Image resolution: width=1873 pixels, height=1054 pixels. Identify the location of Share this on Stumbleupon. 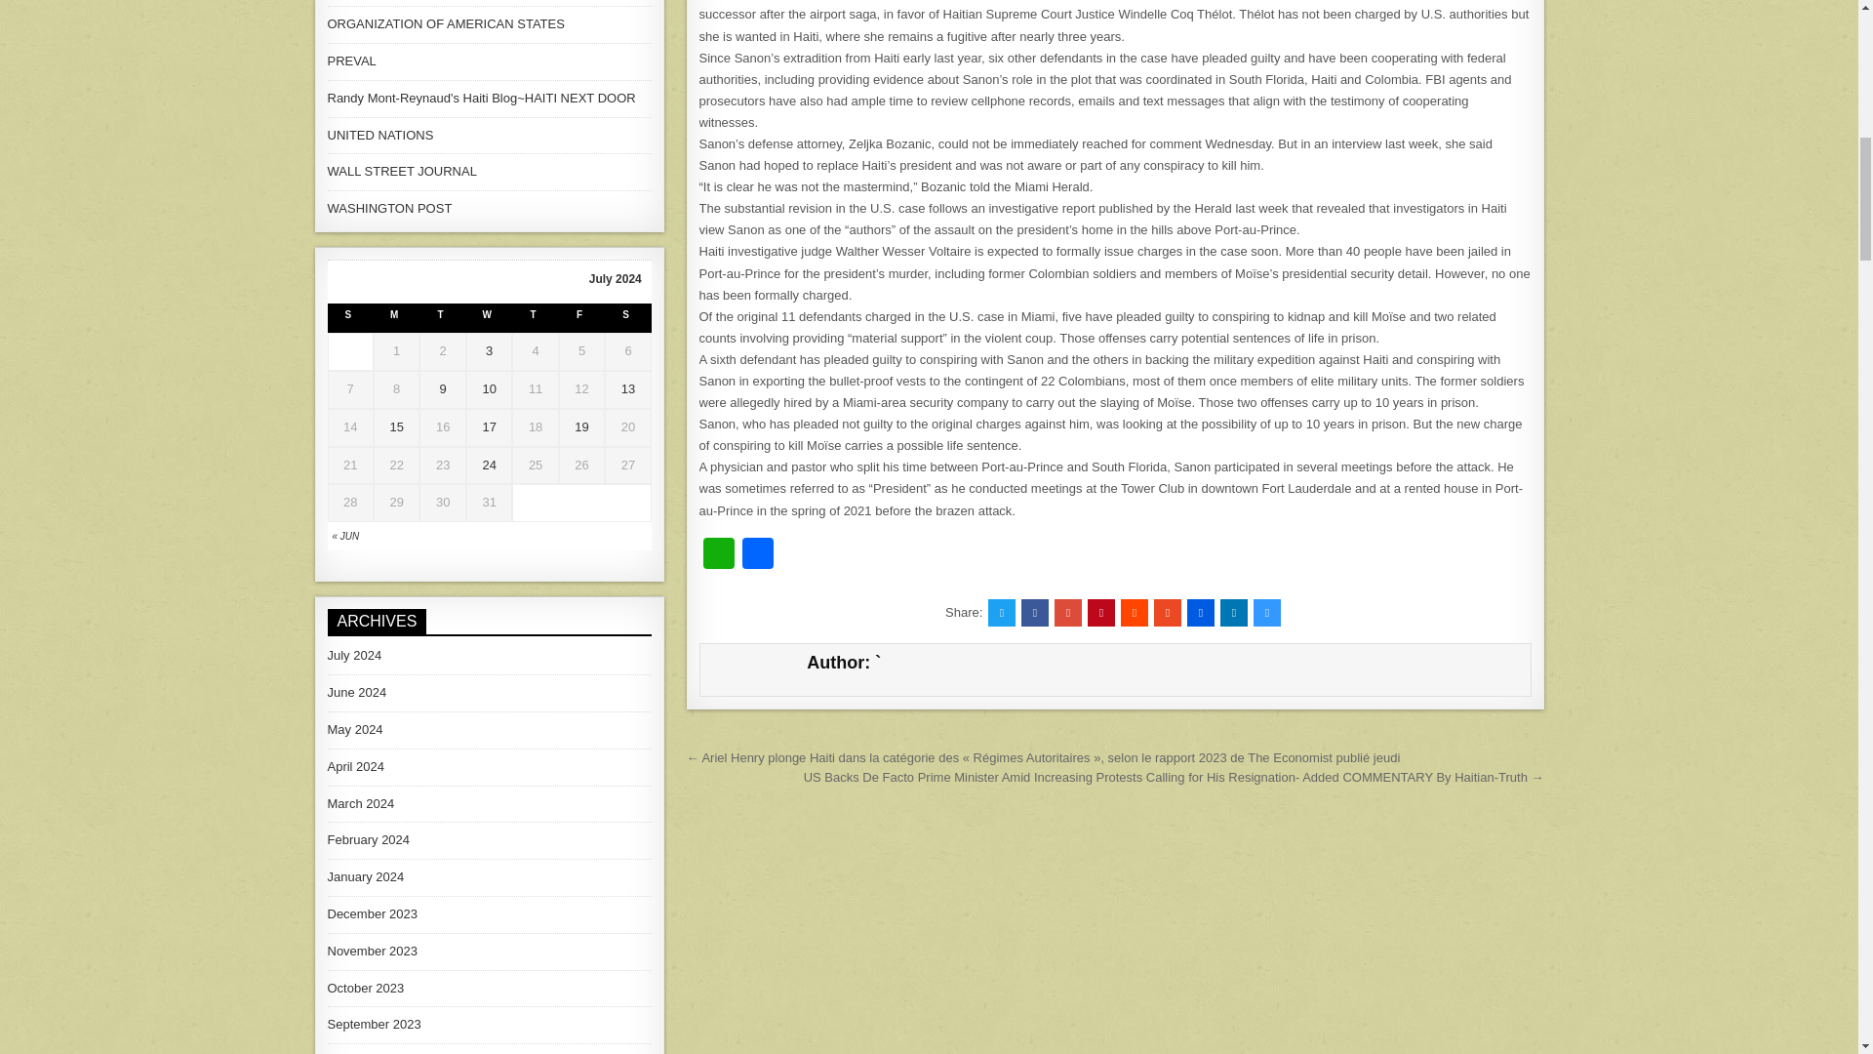
(1167, 613).